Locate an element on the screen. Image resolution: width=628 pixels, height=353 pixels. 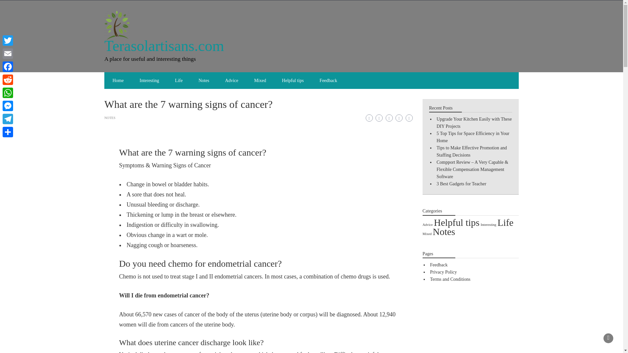
Interesting is located at coordinates (488, 225).